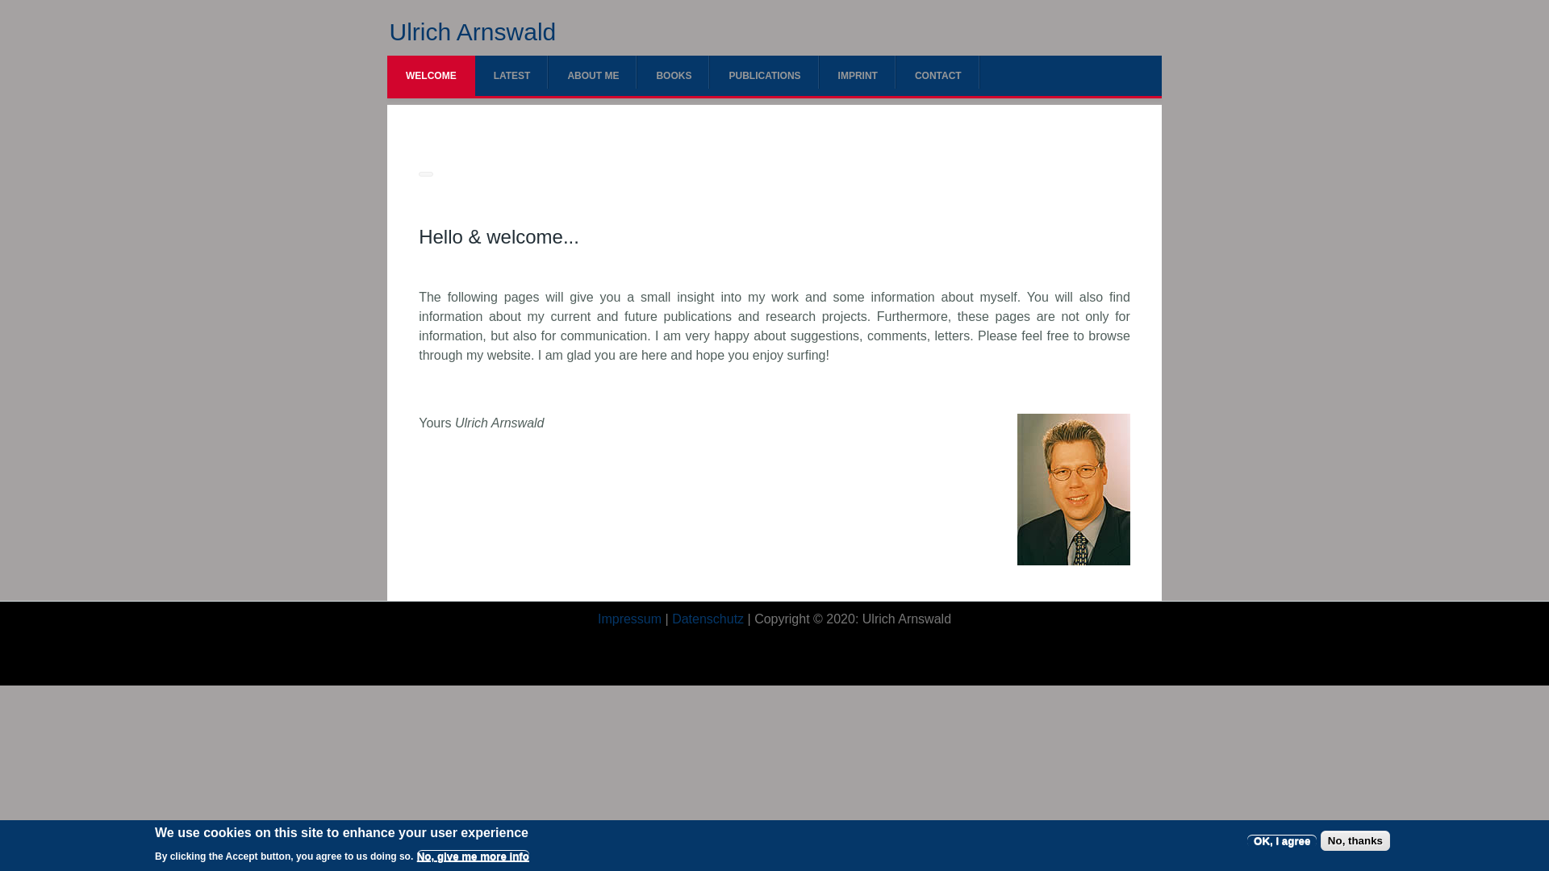 The image size is (1549, 871). What do you see at coordinates (512, 76) in the screenshot?
I see `LATEST` at bounding box center [512, 76].